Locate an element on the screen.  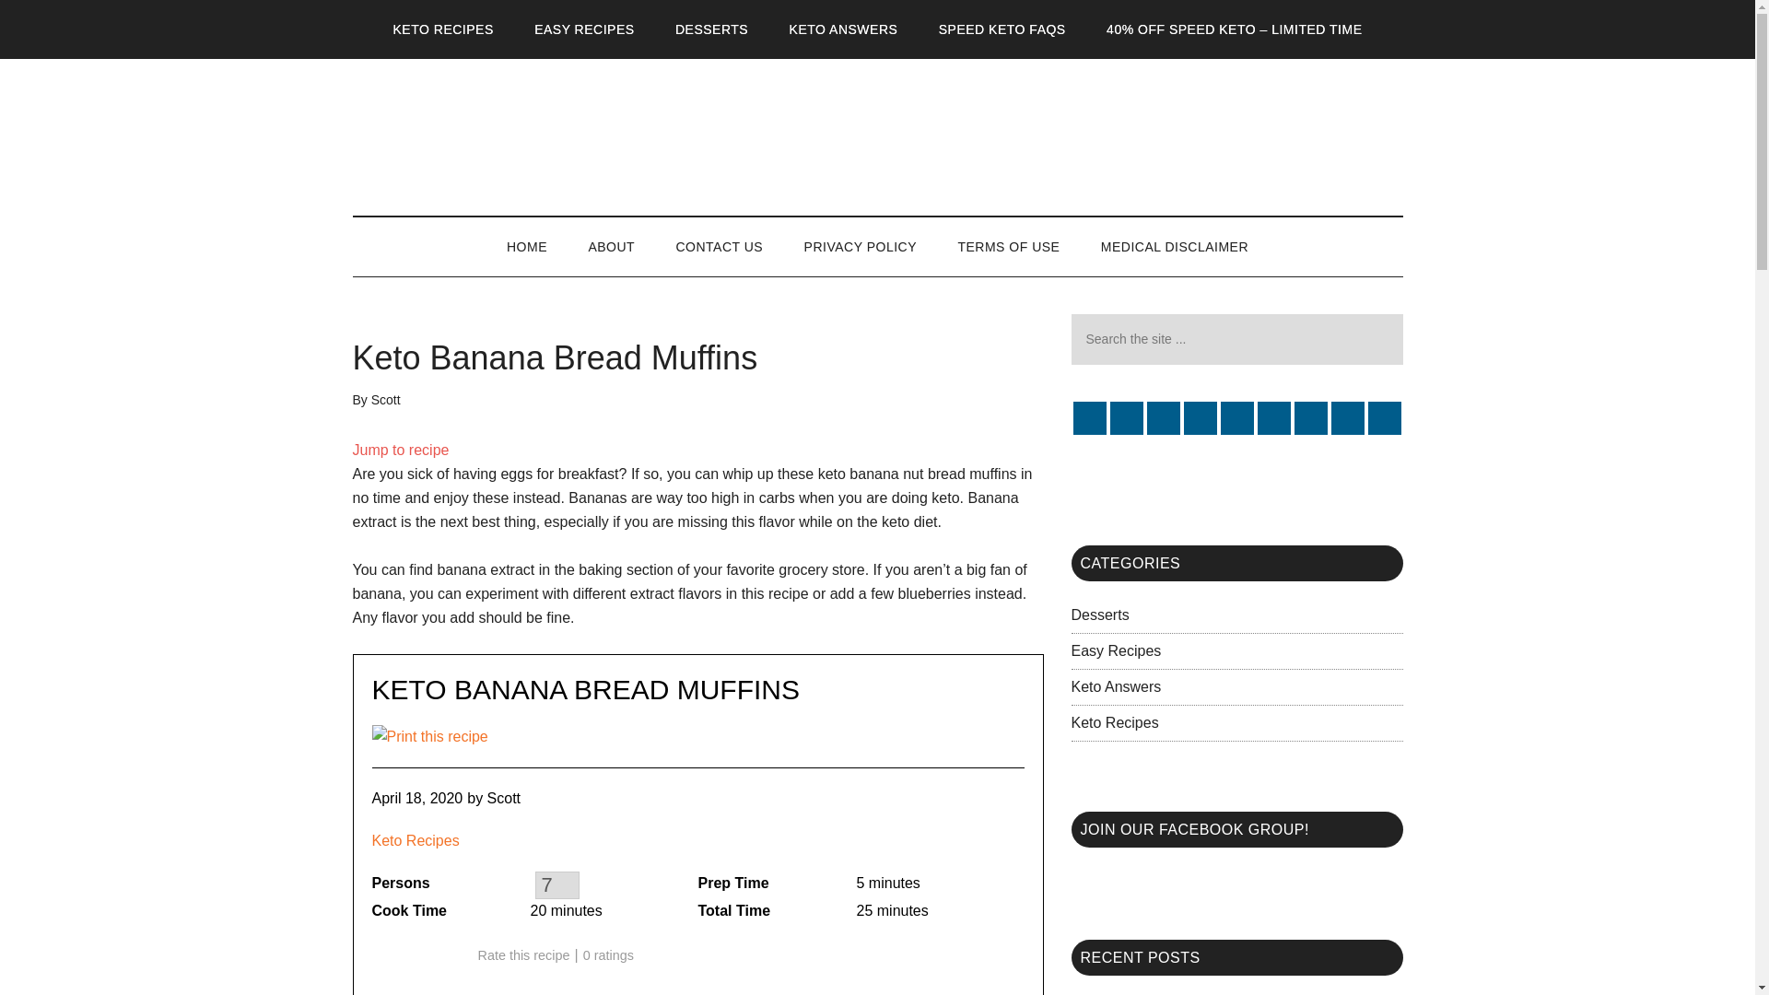
KETO ANSWERS is located at coordinates (844, 29).